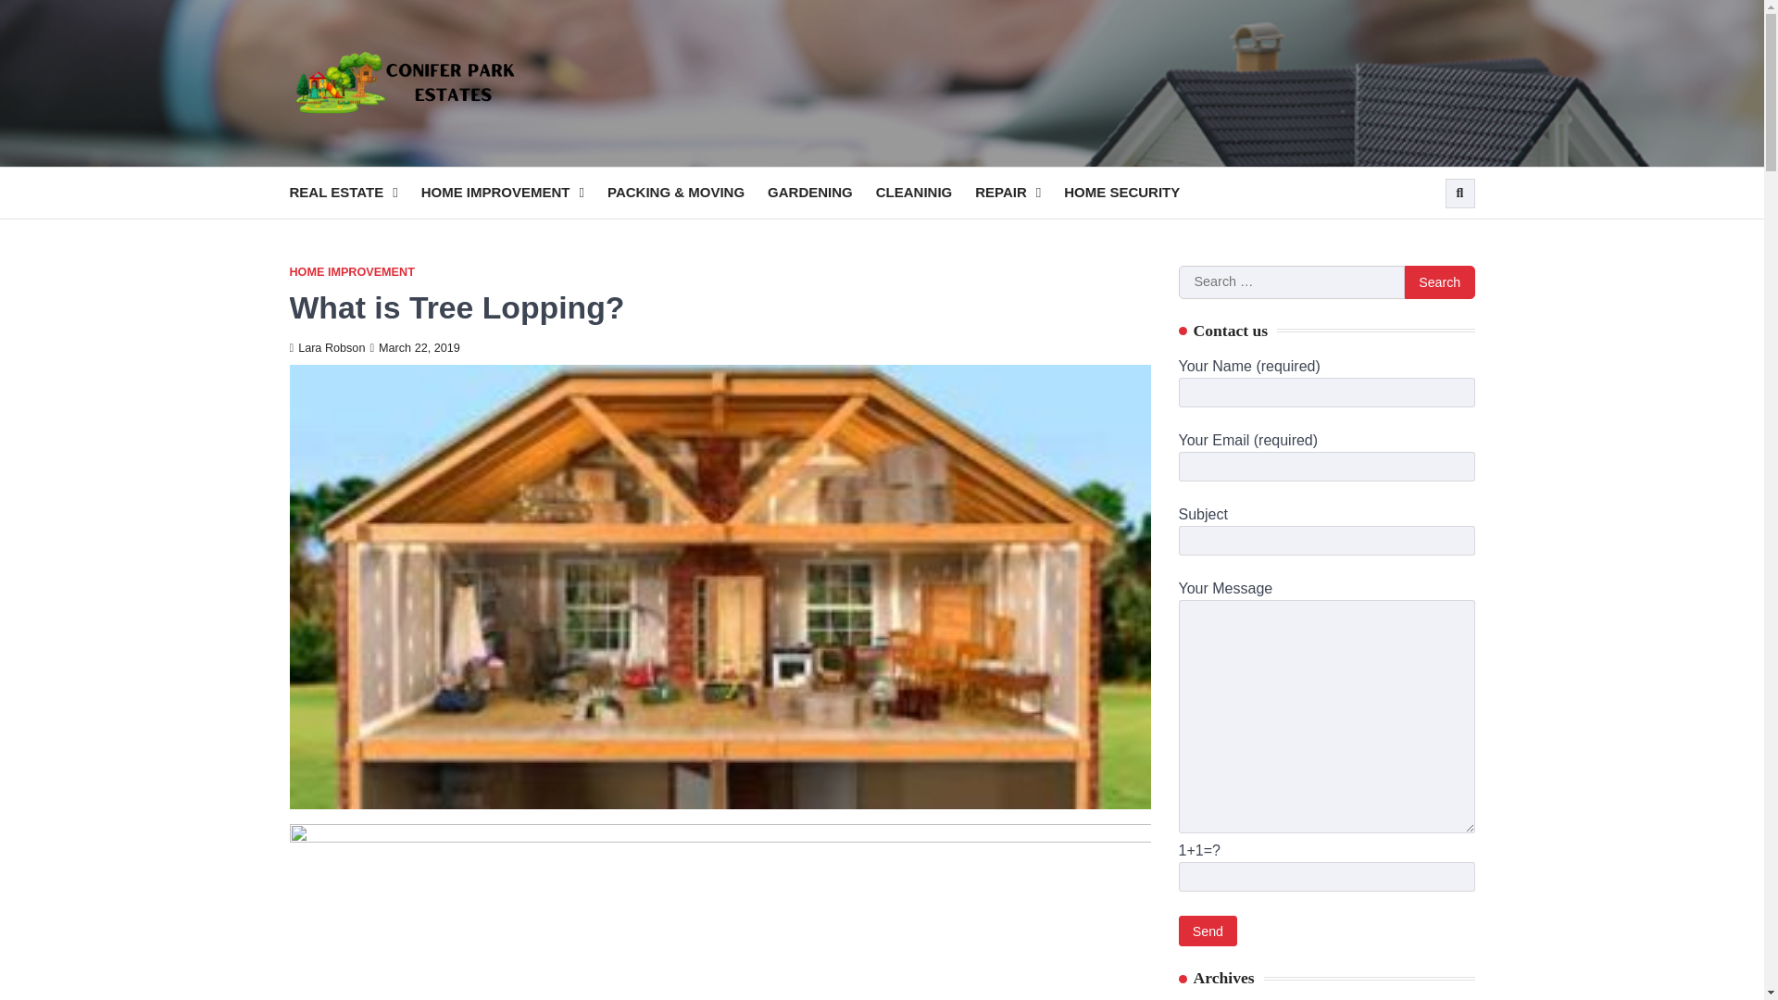 Image resolution: width=1778 pixels, height=1000 pixels. I want to click on GARDENING, so click(822, 193).